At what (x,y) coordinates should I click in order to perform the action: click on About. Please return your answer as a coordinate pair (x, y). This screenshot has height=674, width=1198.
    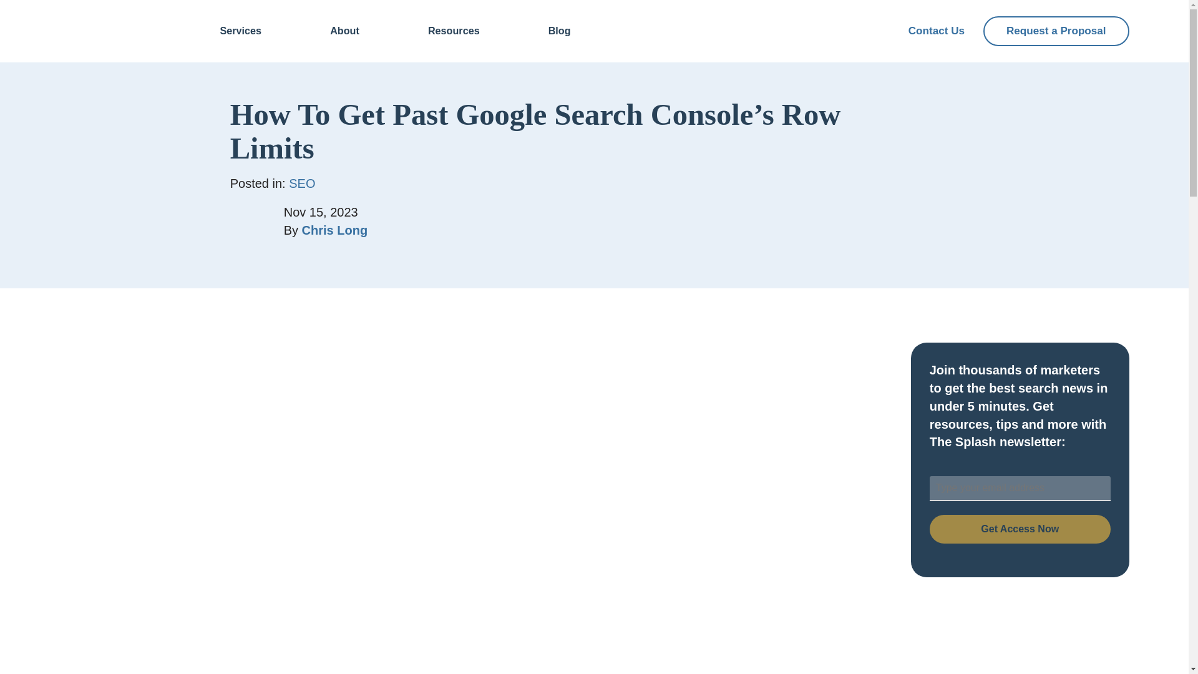
    Looking at the image, I should click on (344, 31).